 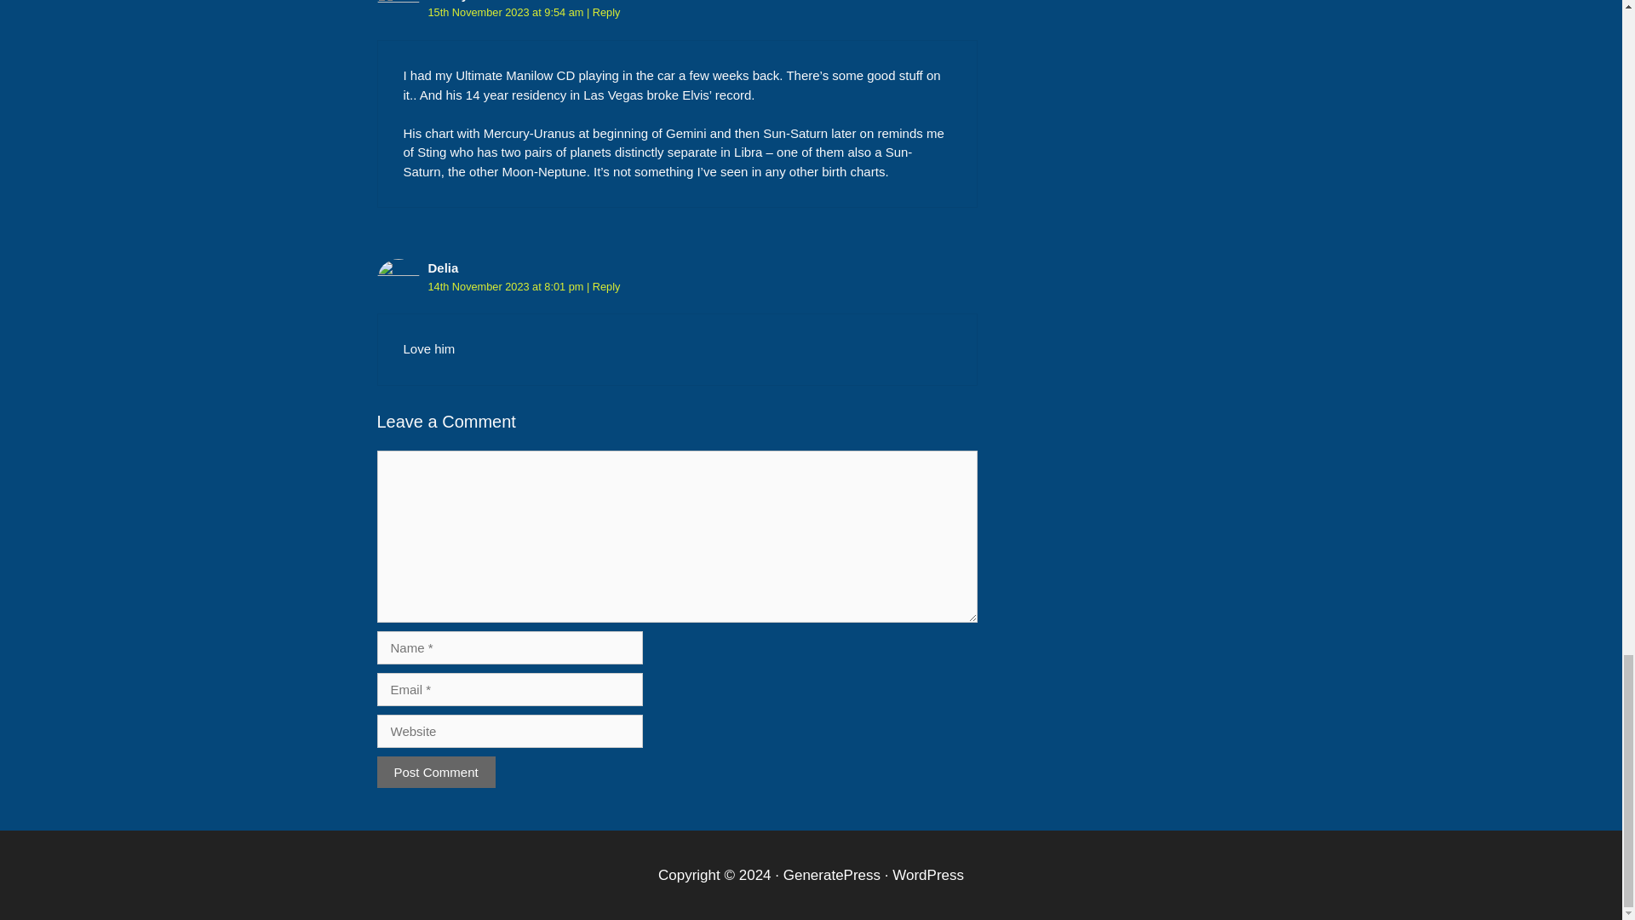 I want to click on GeneratePress, so click(x=831, y=875).